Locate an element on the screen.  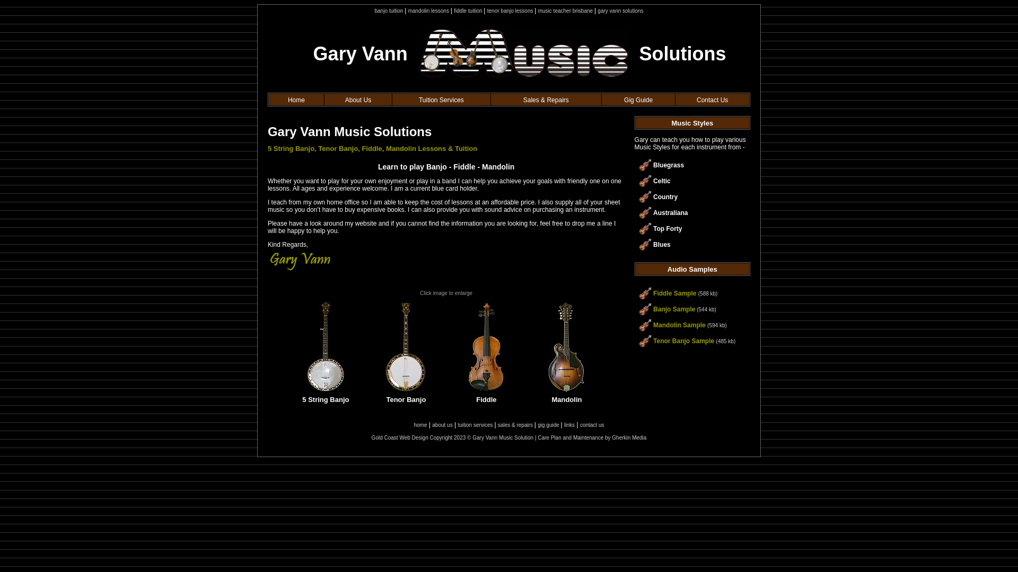
gig guide is located at coordinates (549, 425).